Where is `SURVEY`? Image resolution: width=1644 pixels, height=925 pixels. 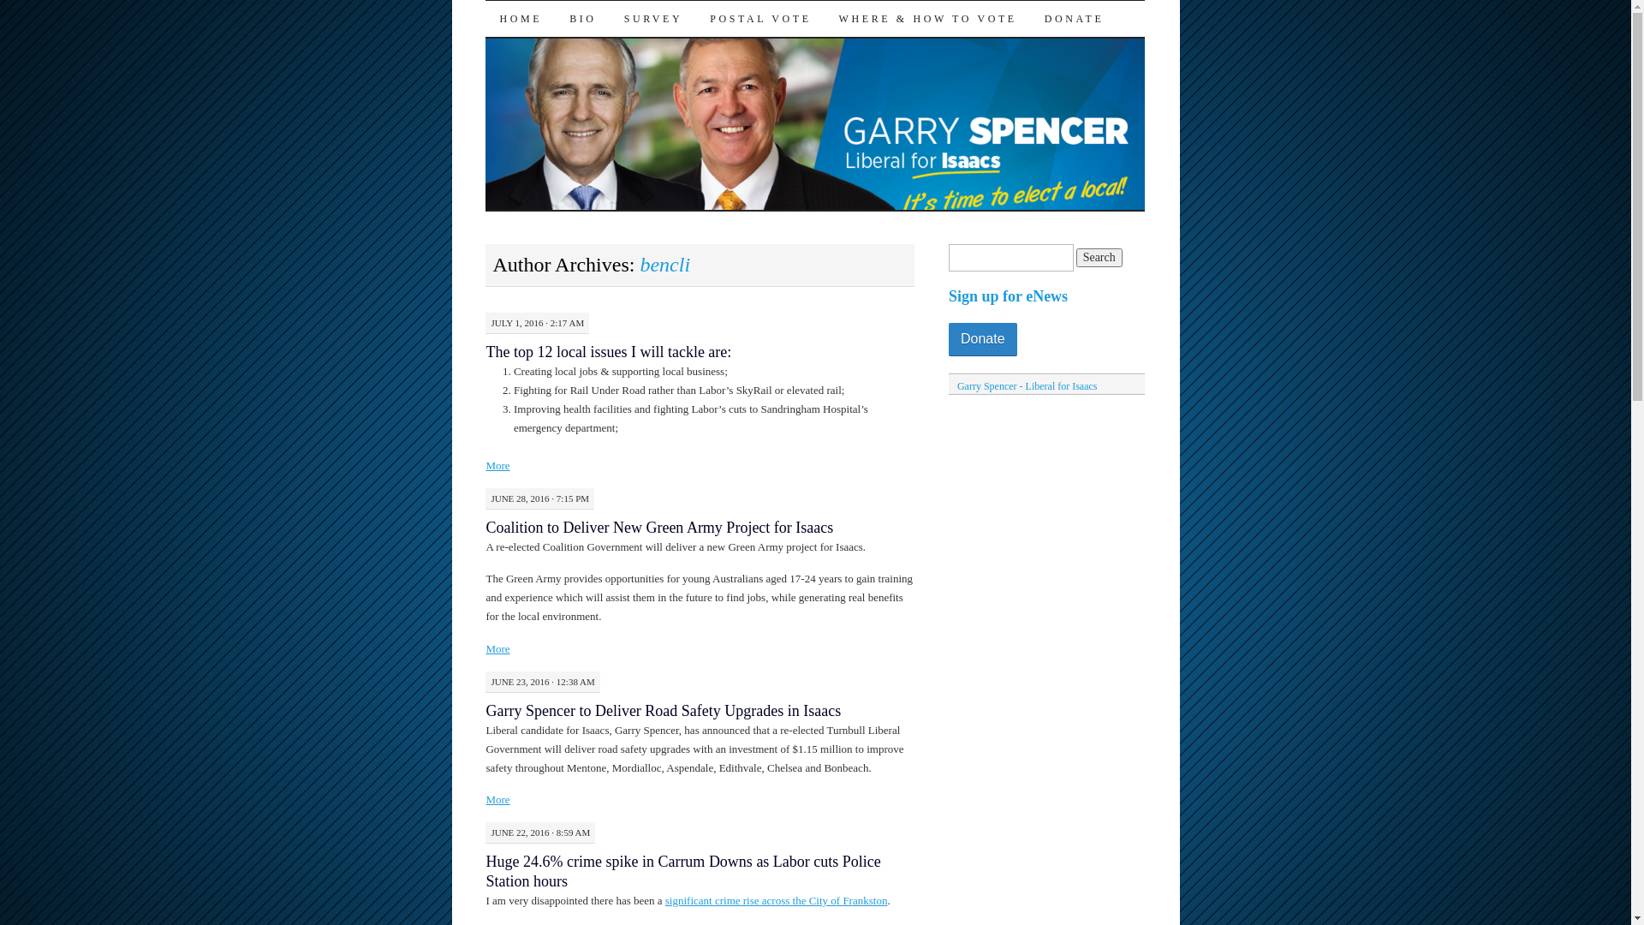
SURVEY is located at coordinates (654, 19).